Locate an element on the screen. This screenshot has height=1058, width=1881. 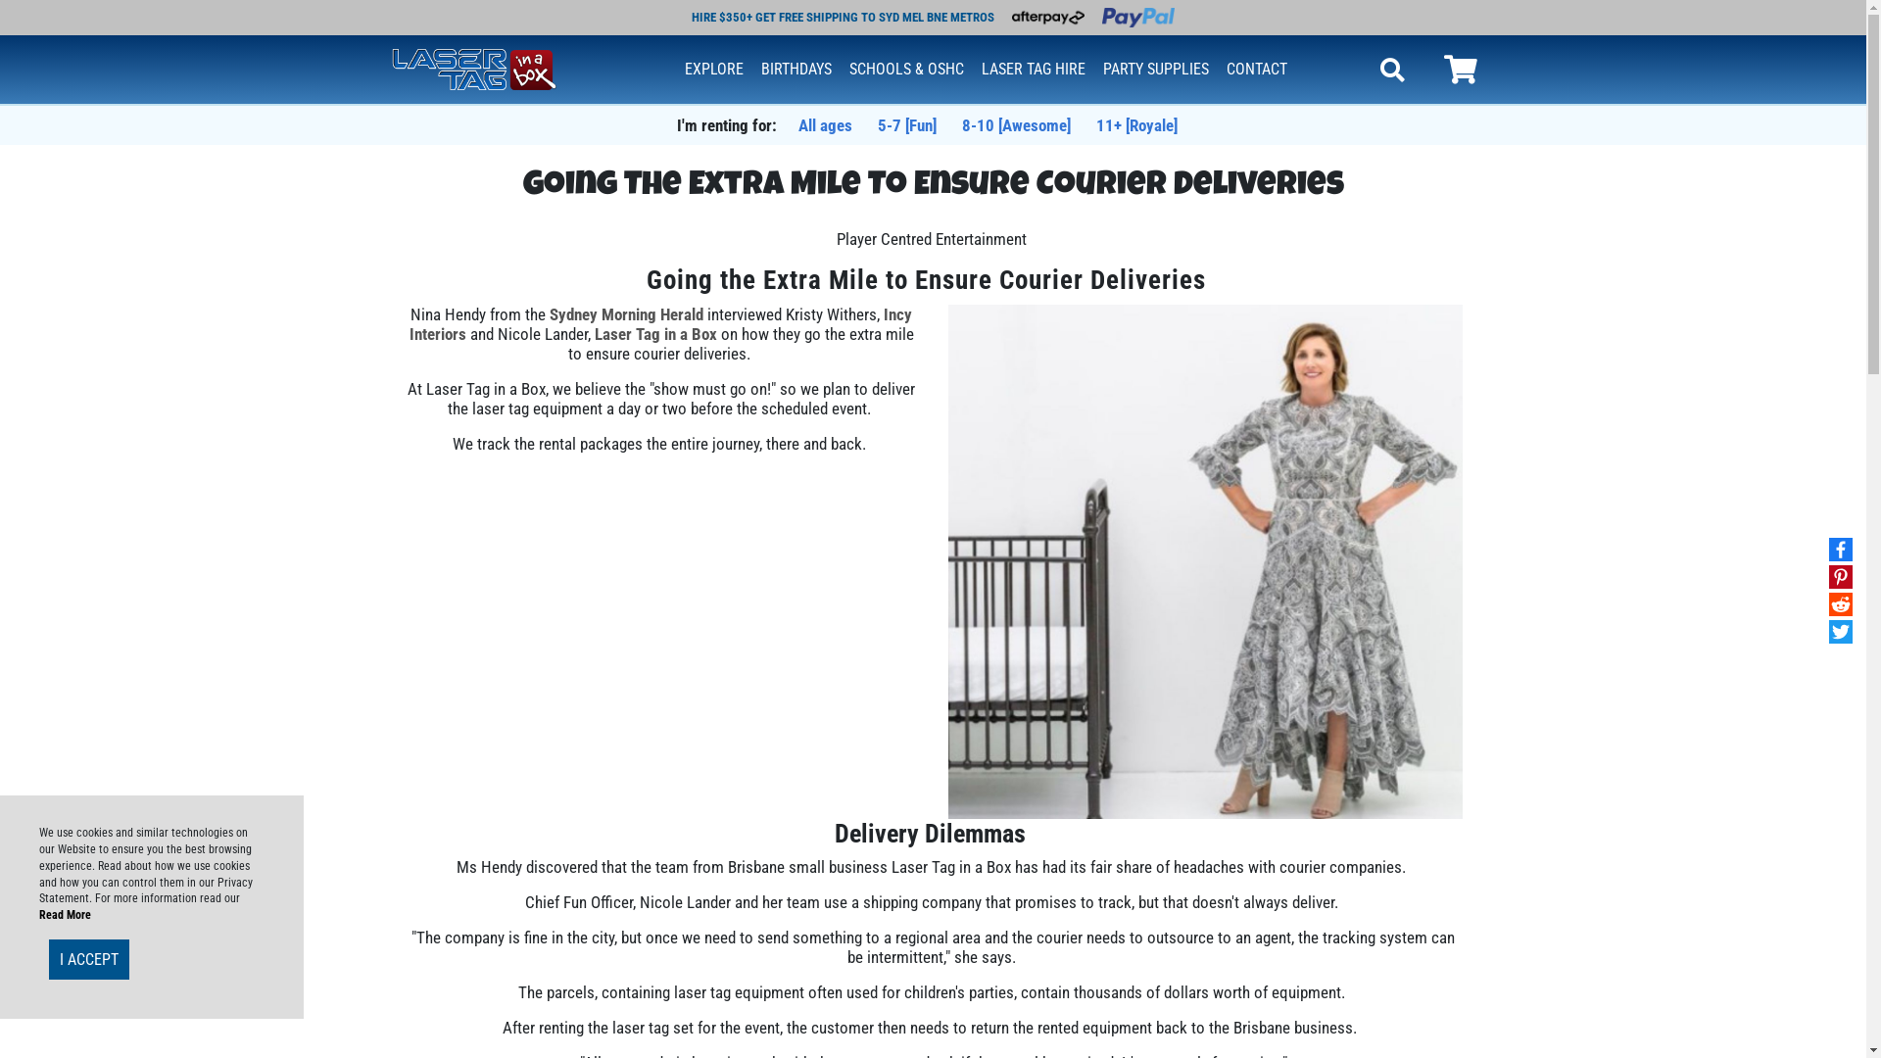
Incy Interiors is located at coordinates (661, 324).